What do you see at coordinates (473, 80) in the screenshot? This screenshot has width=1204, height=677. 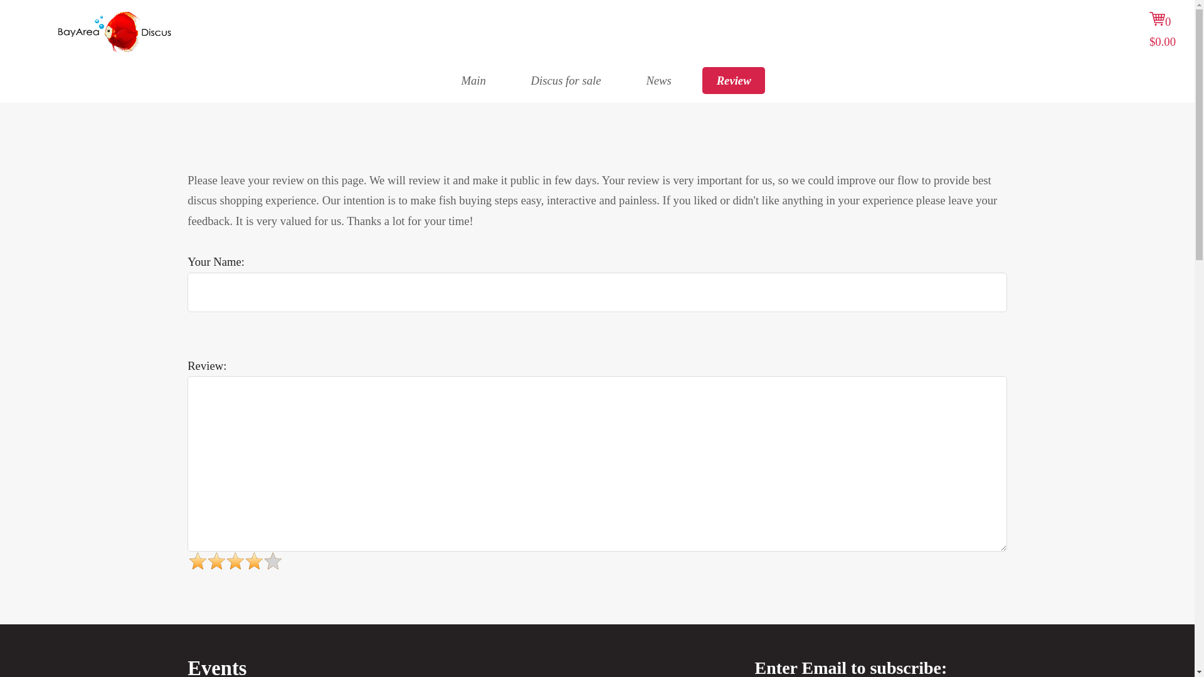 I see `Main` at bounding box center [473, 80].